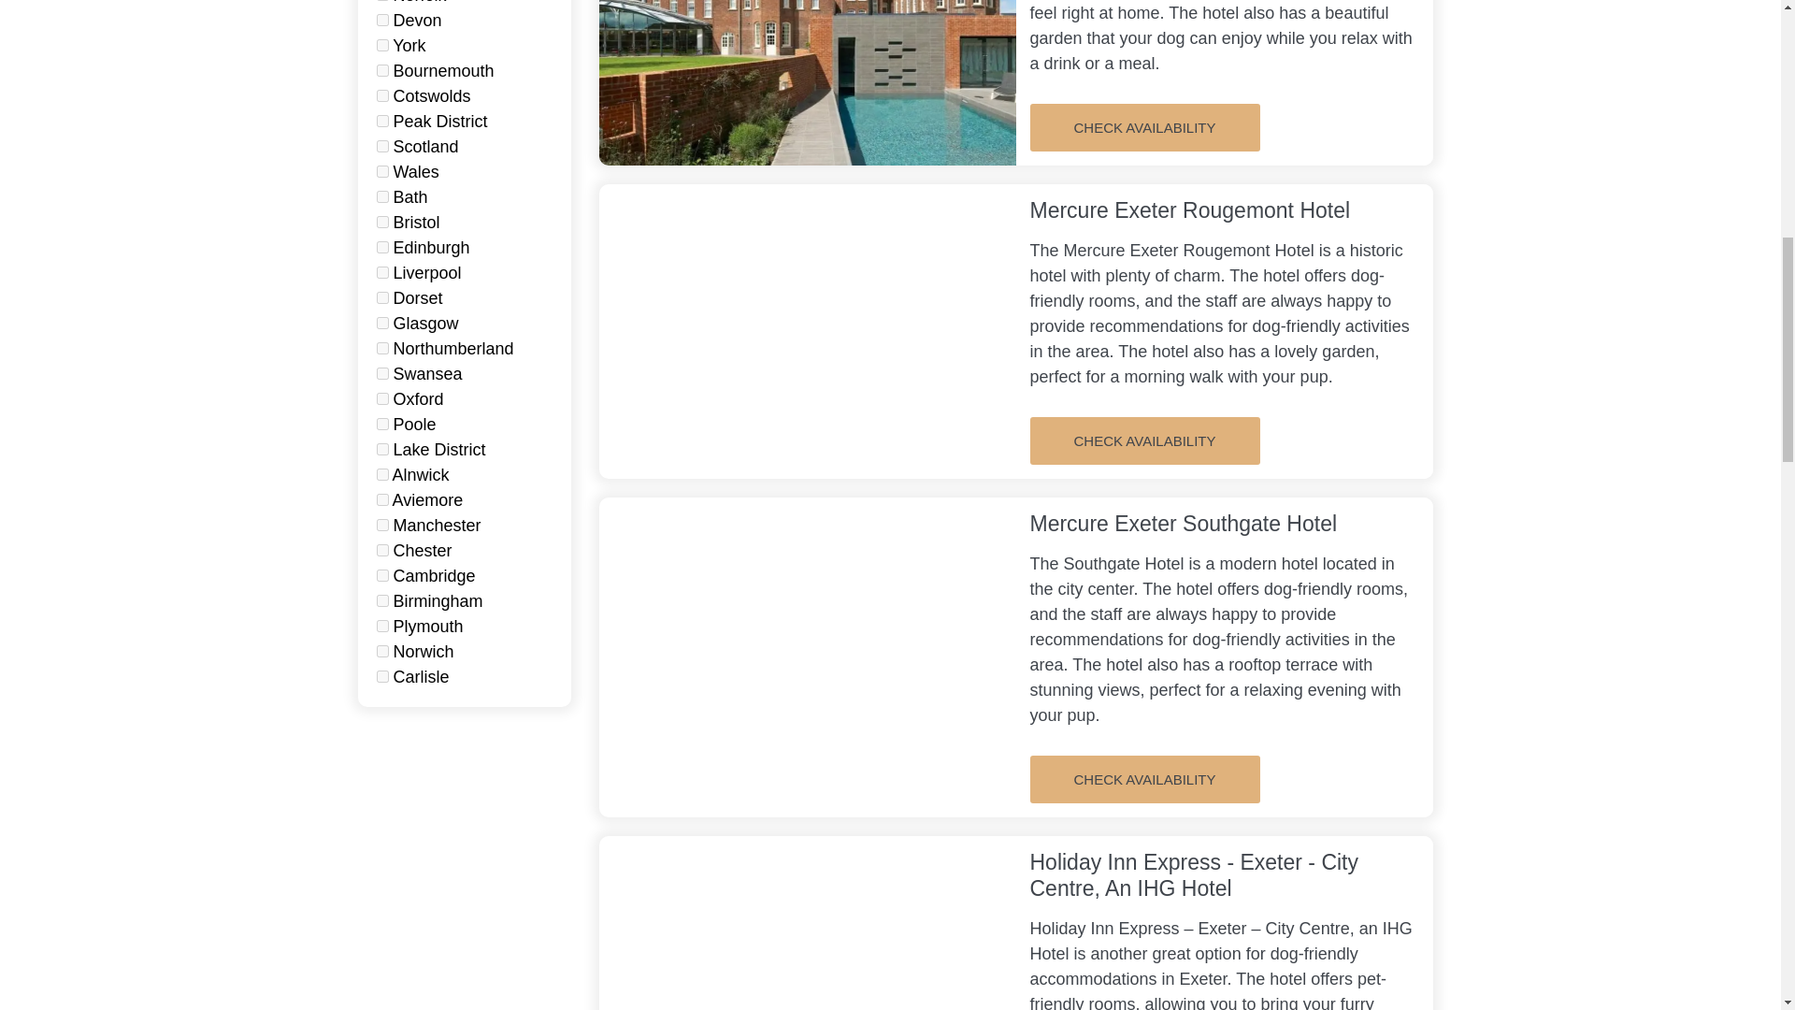 The width and height of the screenshot is (1795, 1010). Describe the element at coordinates (381, 21) in the screenshot. I see `on` at that location.